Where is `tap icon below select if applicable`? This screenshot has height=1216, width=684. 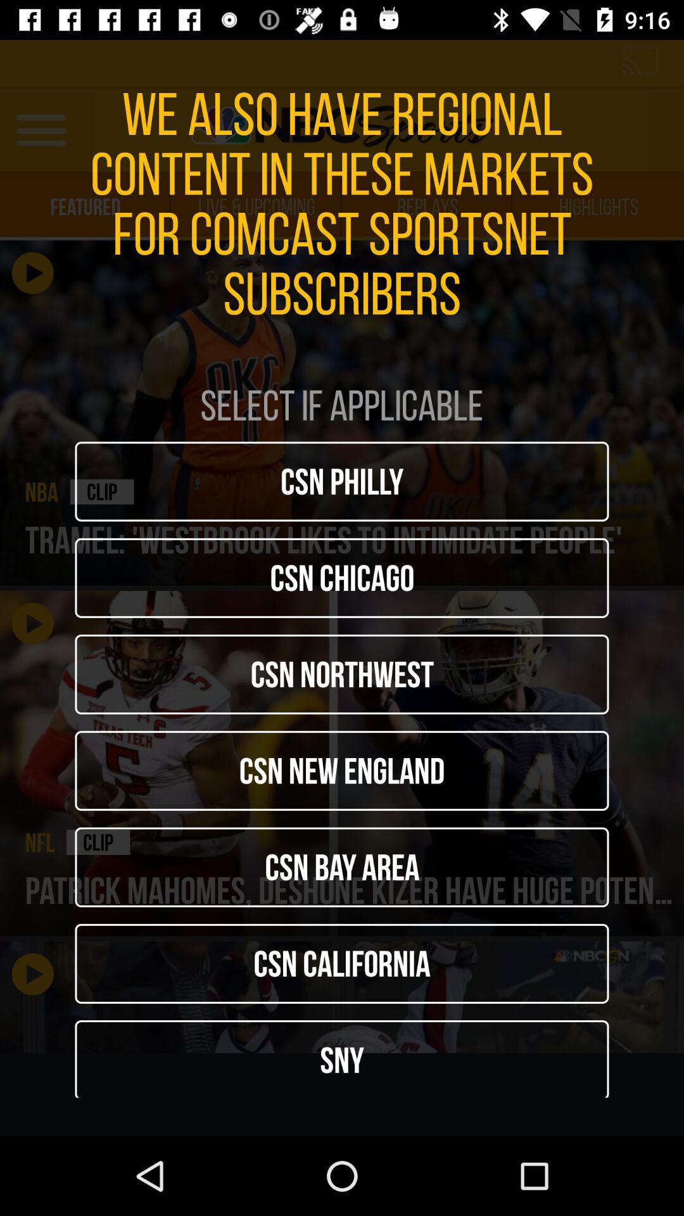 tap icon below select if applicable is located at coordinates (342, 481).